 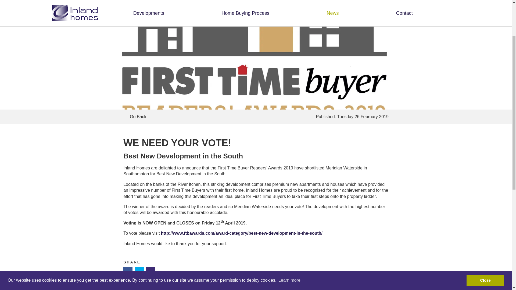 What do you see at coordinates (151, 208) in the screenshot?
I see `Accessibility` at bounding box center [151, 208].